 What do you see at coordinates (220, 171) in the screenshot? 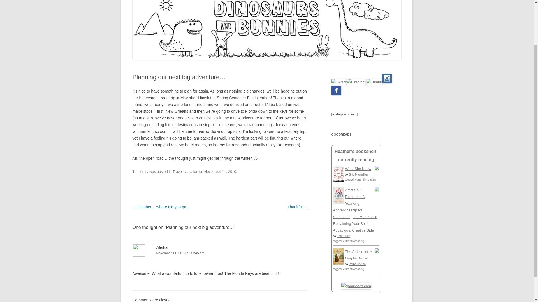
I see `November 11, 2010` at bounding box center [220, 171].